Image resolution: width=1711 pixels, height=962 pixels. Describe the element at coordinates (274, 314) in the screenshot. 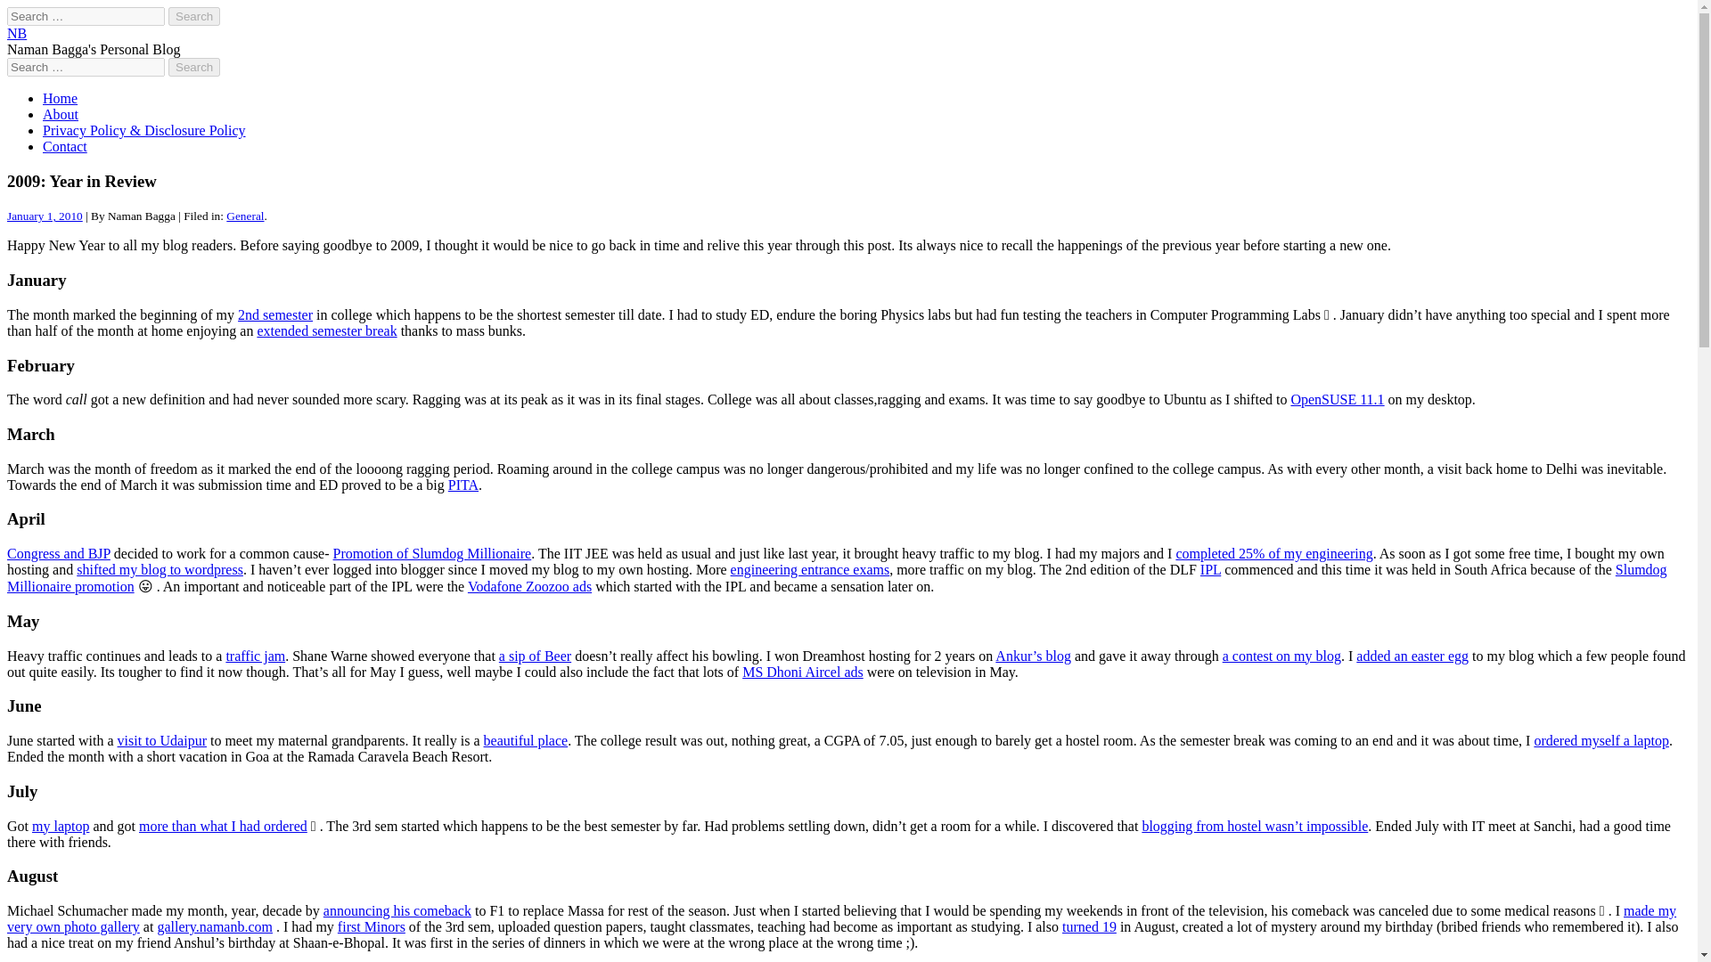

I see `2nd semester` at that location.